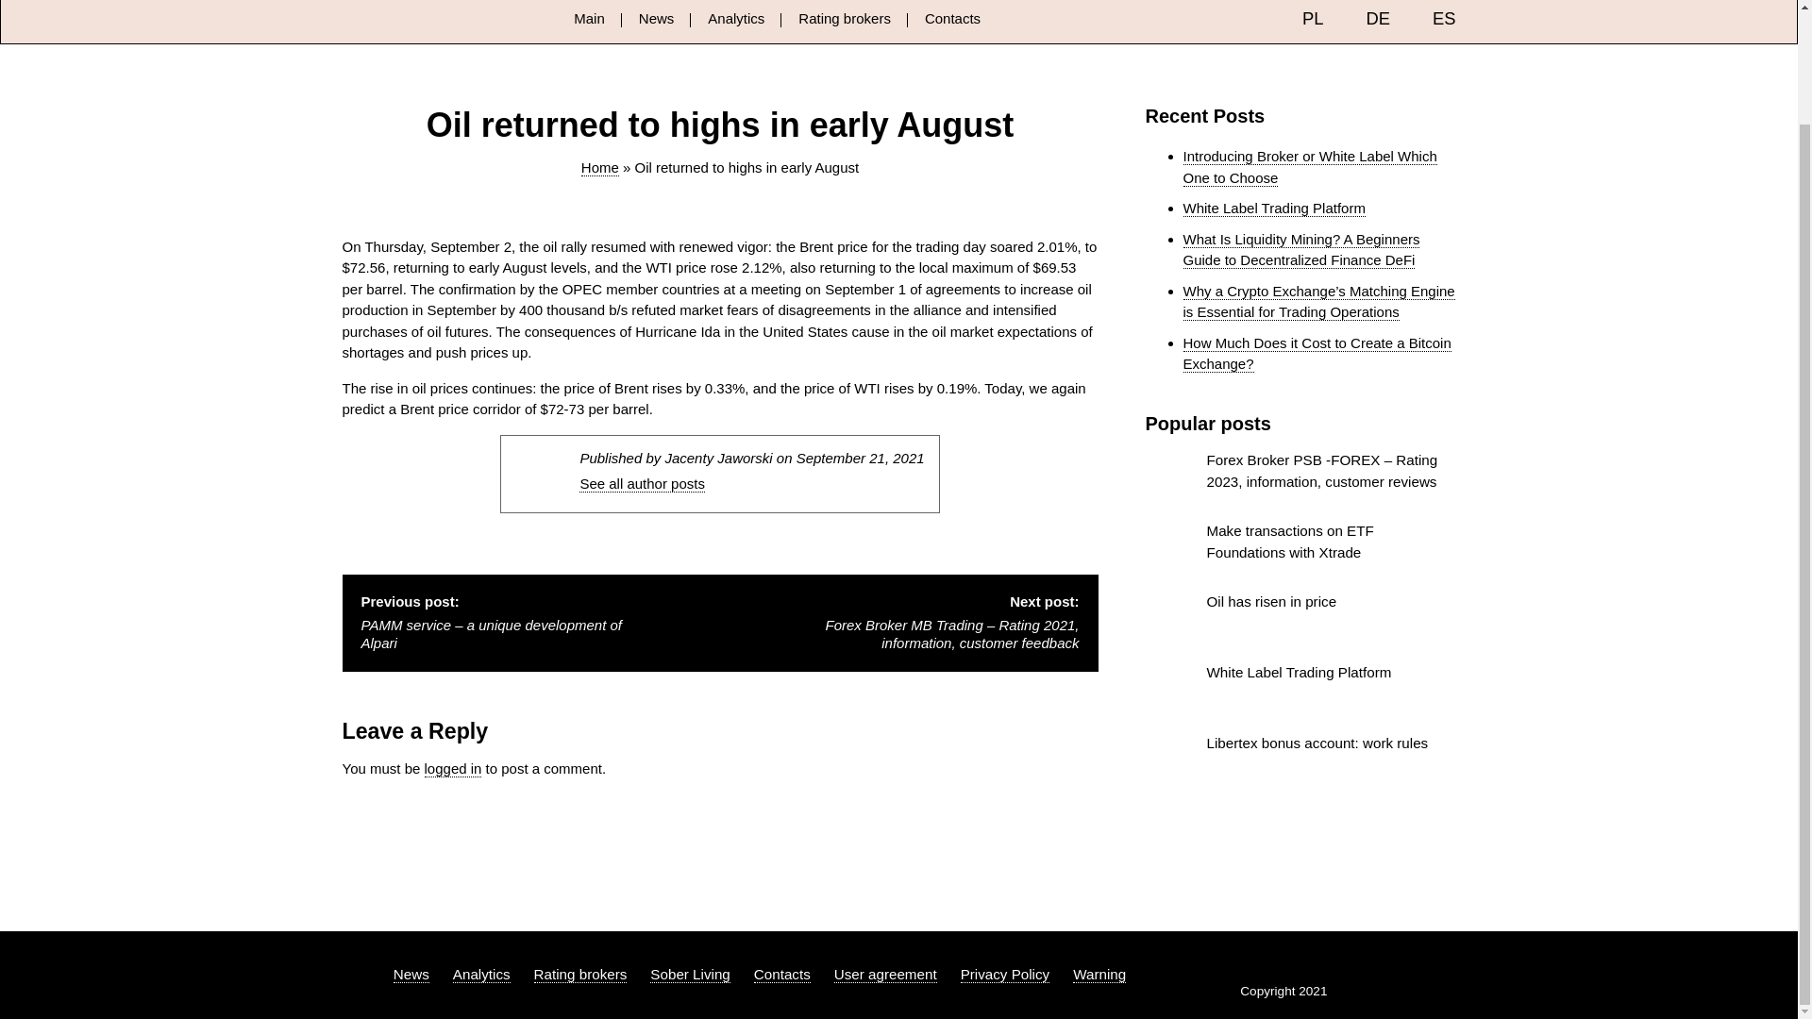 The image size is (1812, 1019). I want to click on Rating brokers, so click(580, 974).